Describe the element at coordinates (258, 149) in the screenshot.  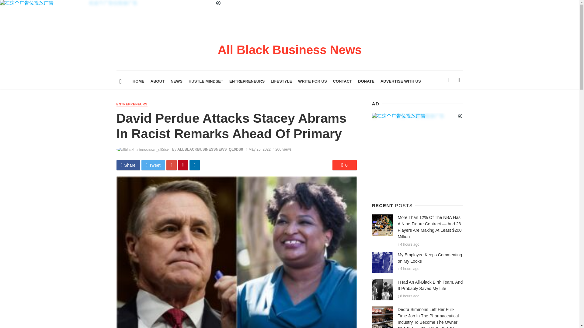
I see `May 25, 2022 at 11:24 am` at that location.